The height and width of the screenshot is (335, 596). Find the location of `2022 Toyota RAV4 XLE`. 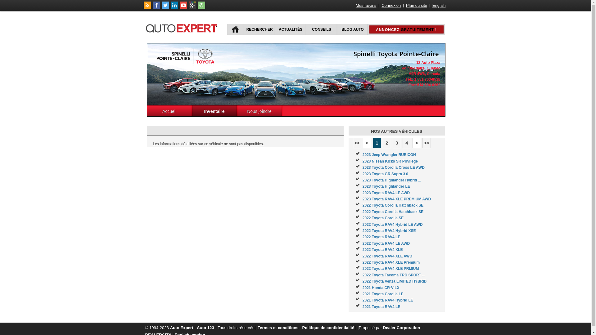

2022 Toyota RAV4 XLE is located at coordinates (383, 250).